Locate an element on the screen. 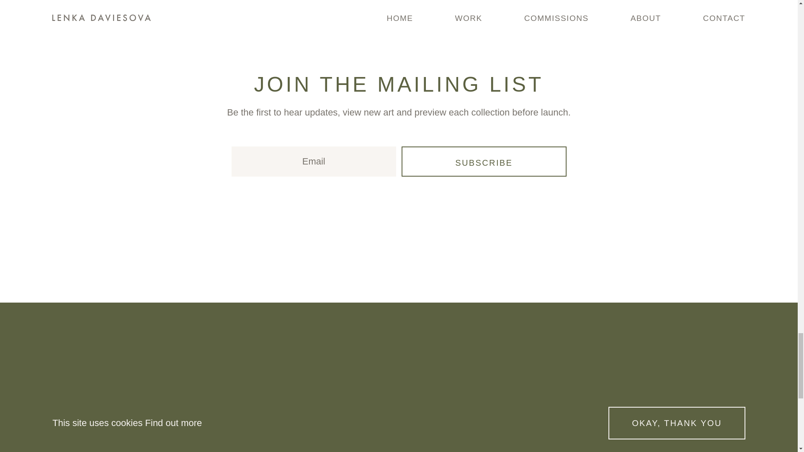  SUBSCRIBE is located at coordinates (484, 162).